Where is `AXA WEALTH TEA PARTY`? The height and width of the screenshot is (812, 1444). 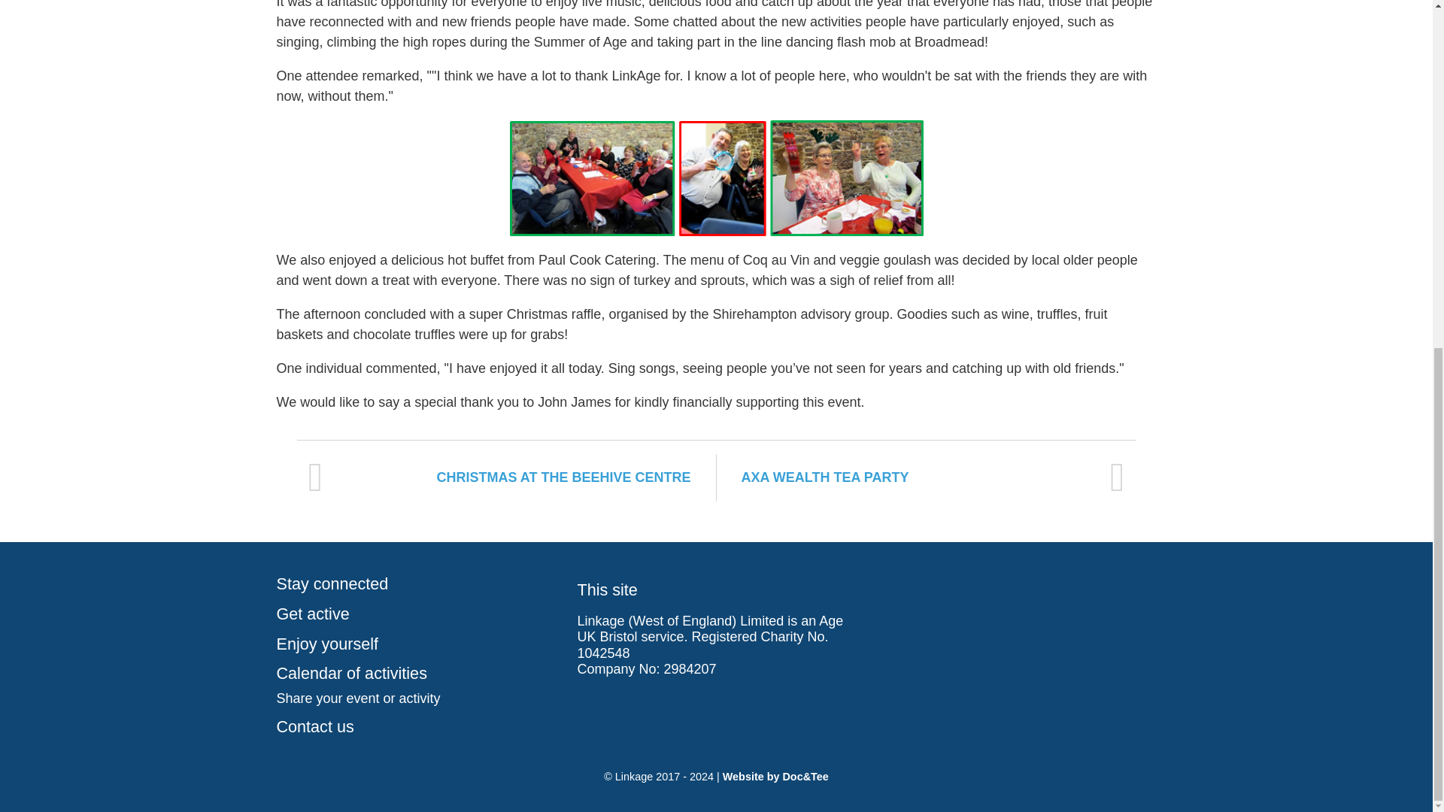
AXA WEALTH TEA PARTY is located at coordinates (926, 477).